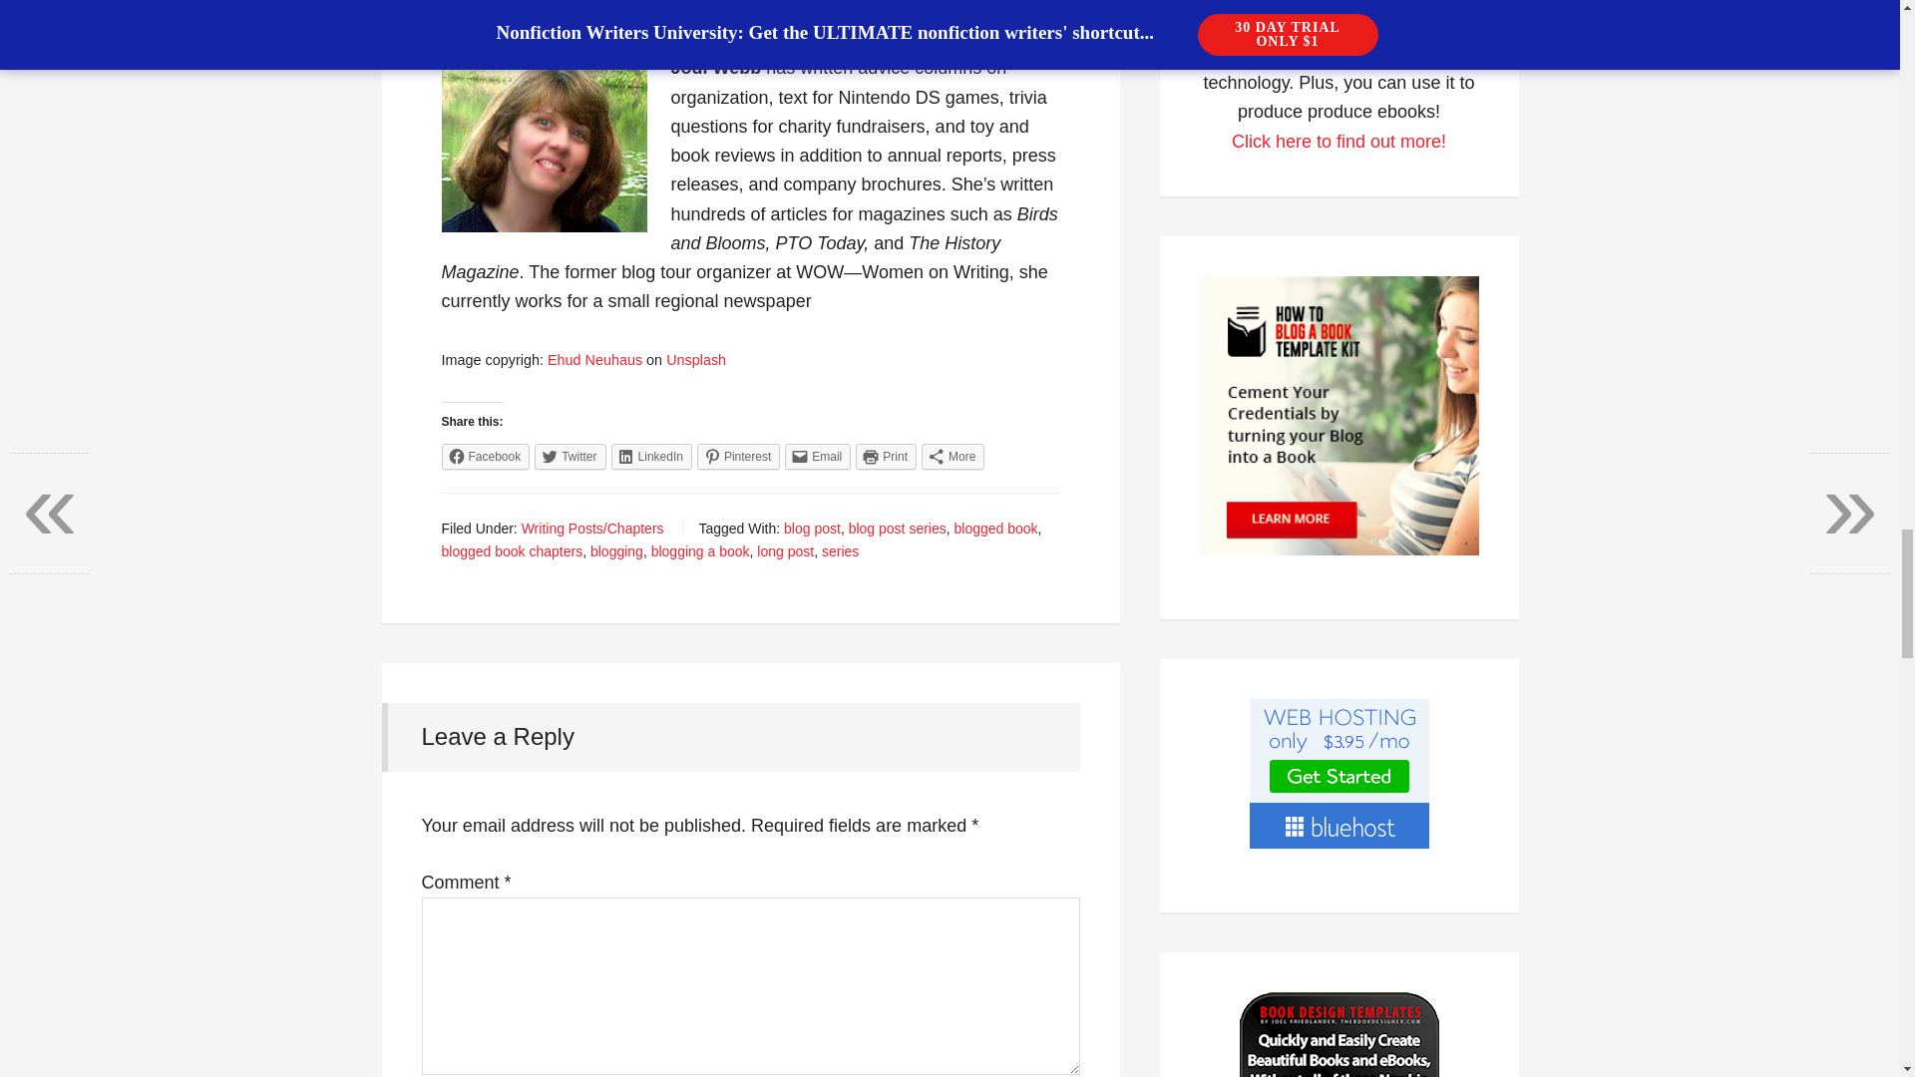  Describe the element at coordinates (738, 456) in the screenshot. I see `Click to share on Pinterest` at that location.